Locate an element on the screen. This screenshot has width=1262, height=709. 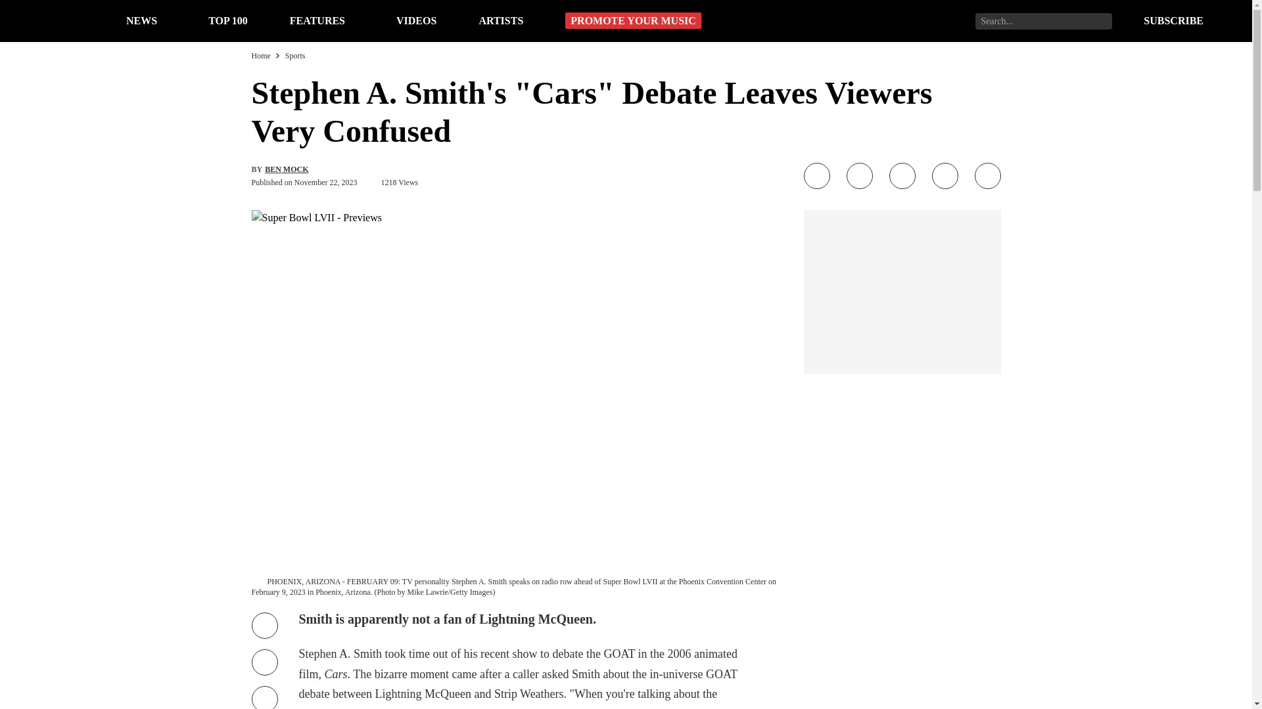
Home is located at coordinates (260, 55).